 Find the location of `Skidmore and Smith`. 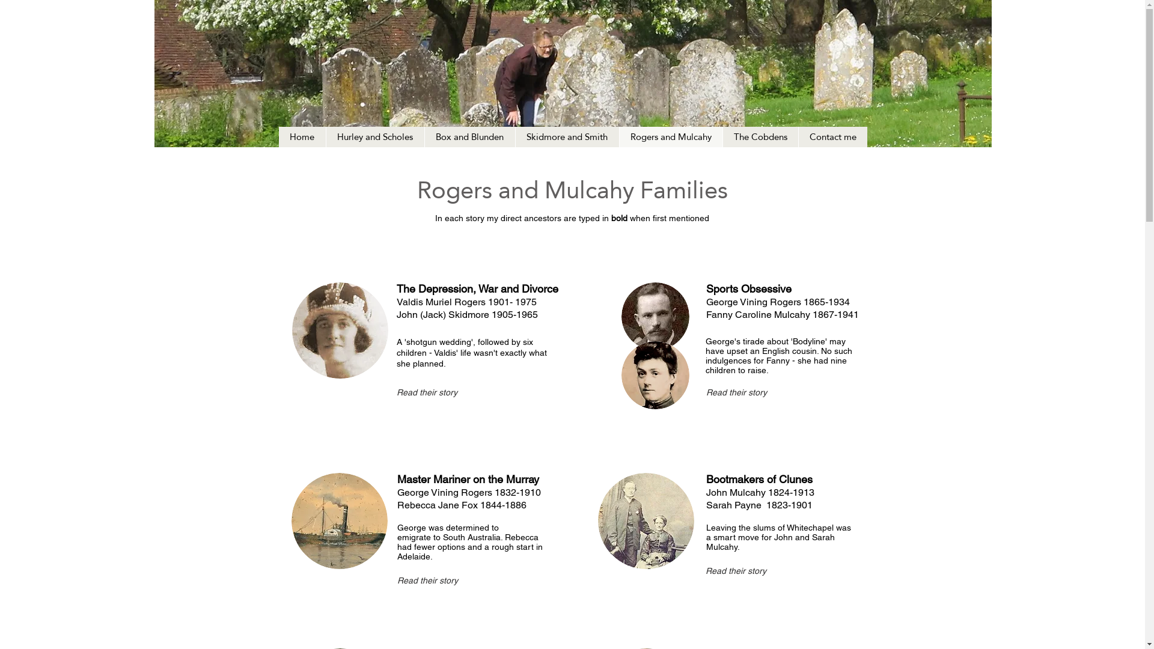

Skidmore and Smith is located at coordinates (566, 137).